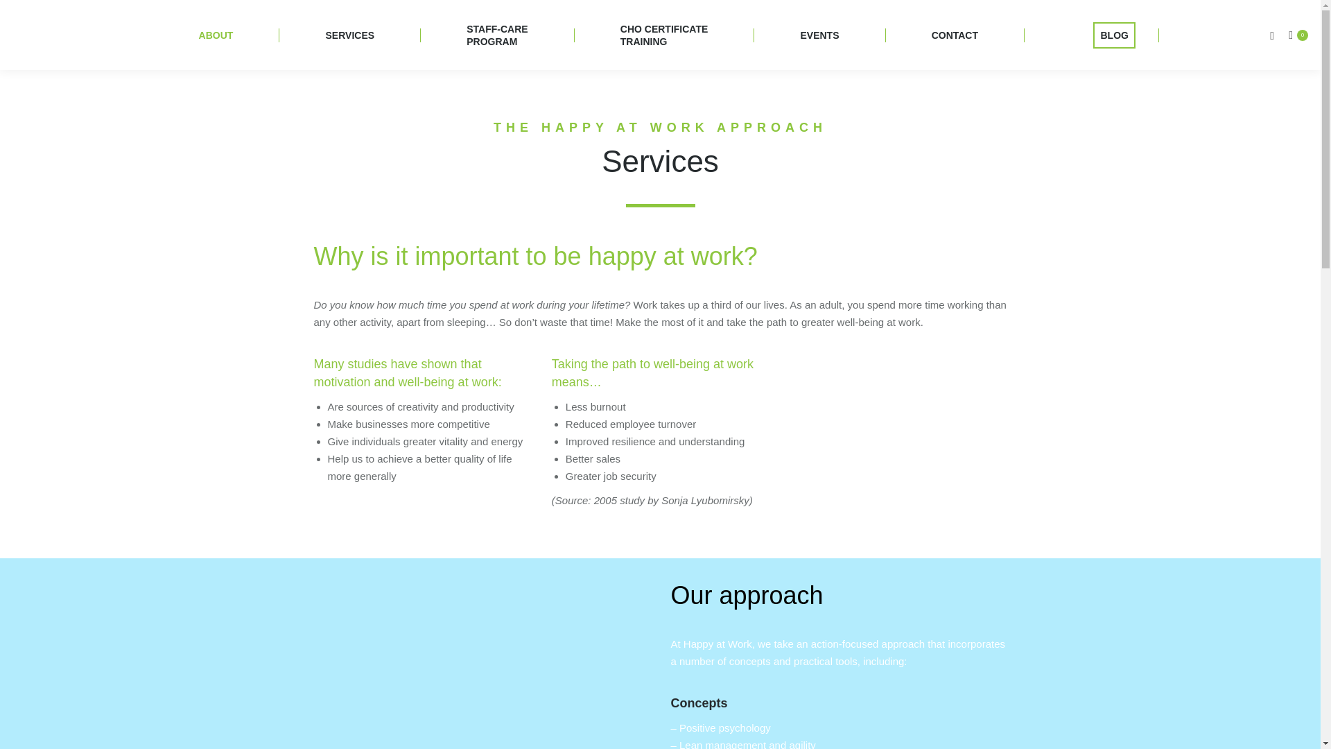 The image size is (1331, 749). I want to click on SERVICES, so click(349, 35).